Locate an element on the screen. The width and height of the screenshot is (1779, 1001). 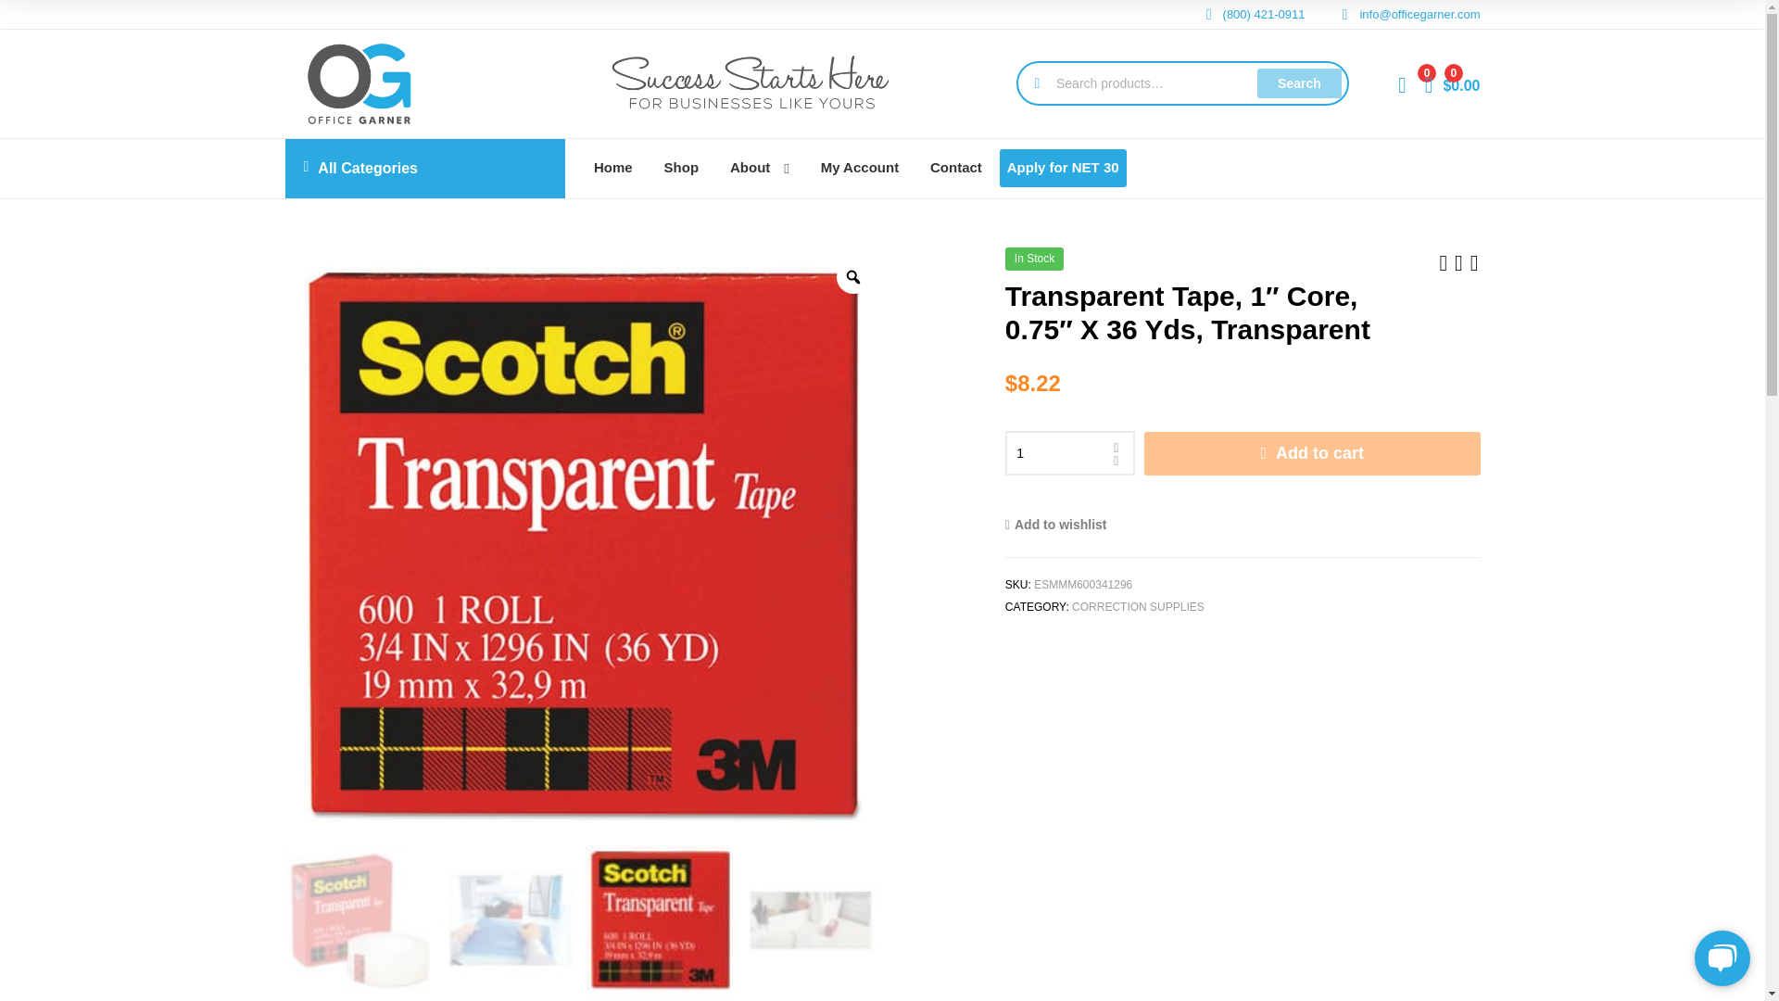
1 is located at coordinates (1069, 453).